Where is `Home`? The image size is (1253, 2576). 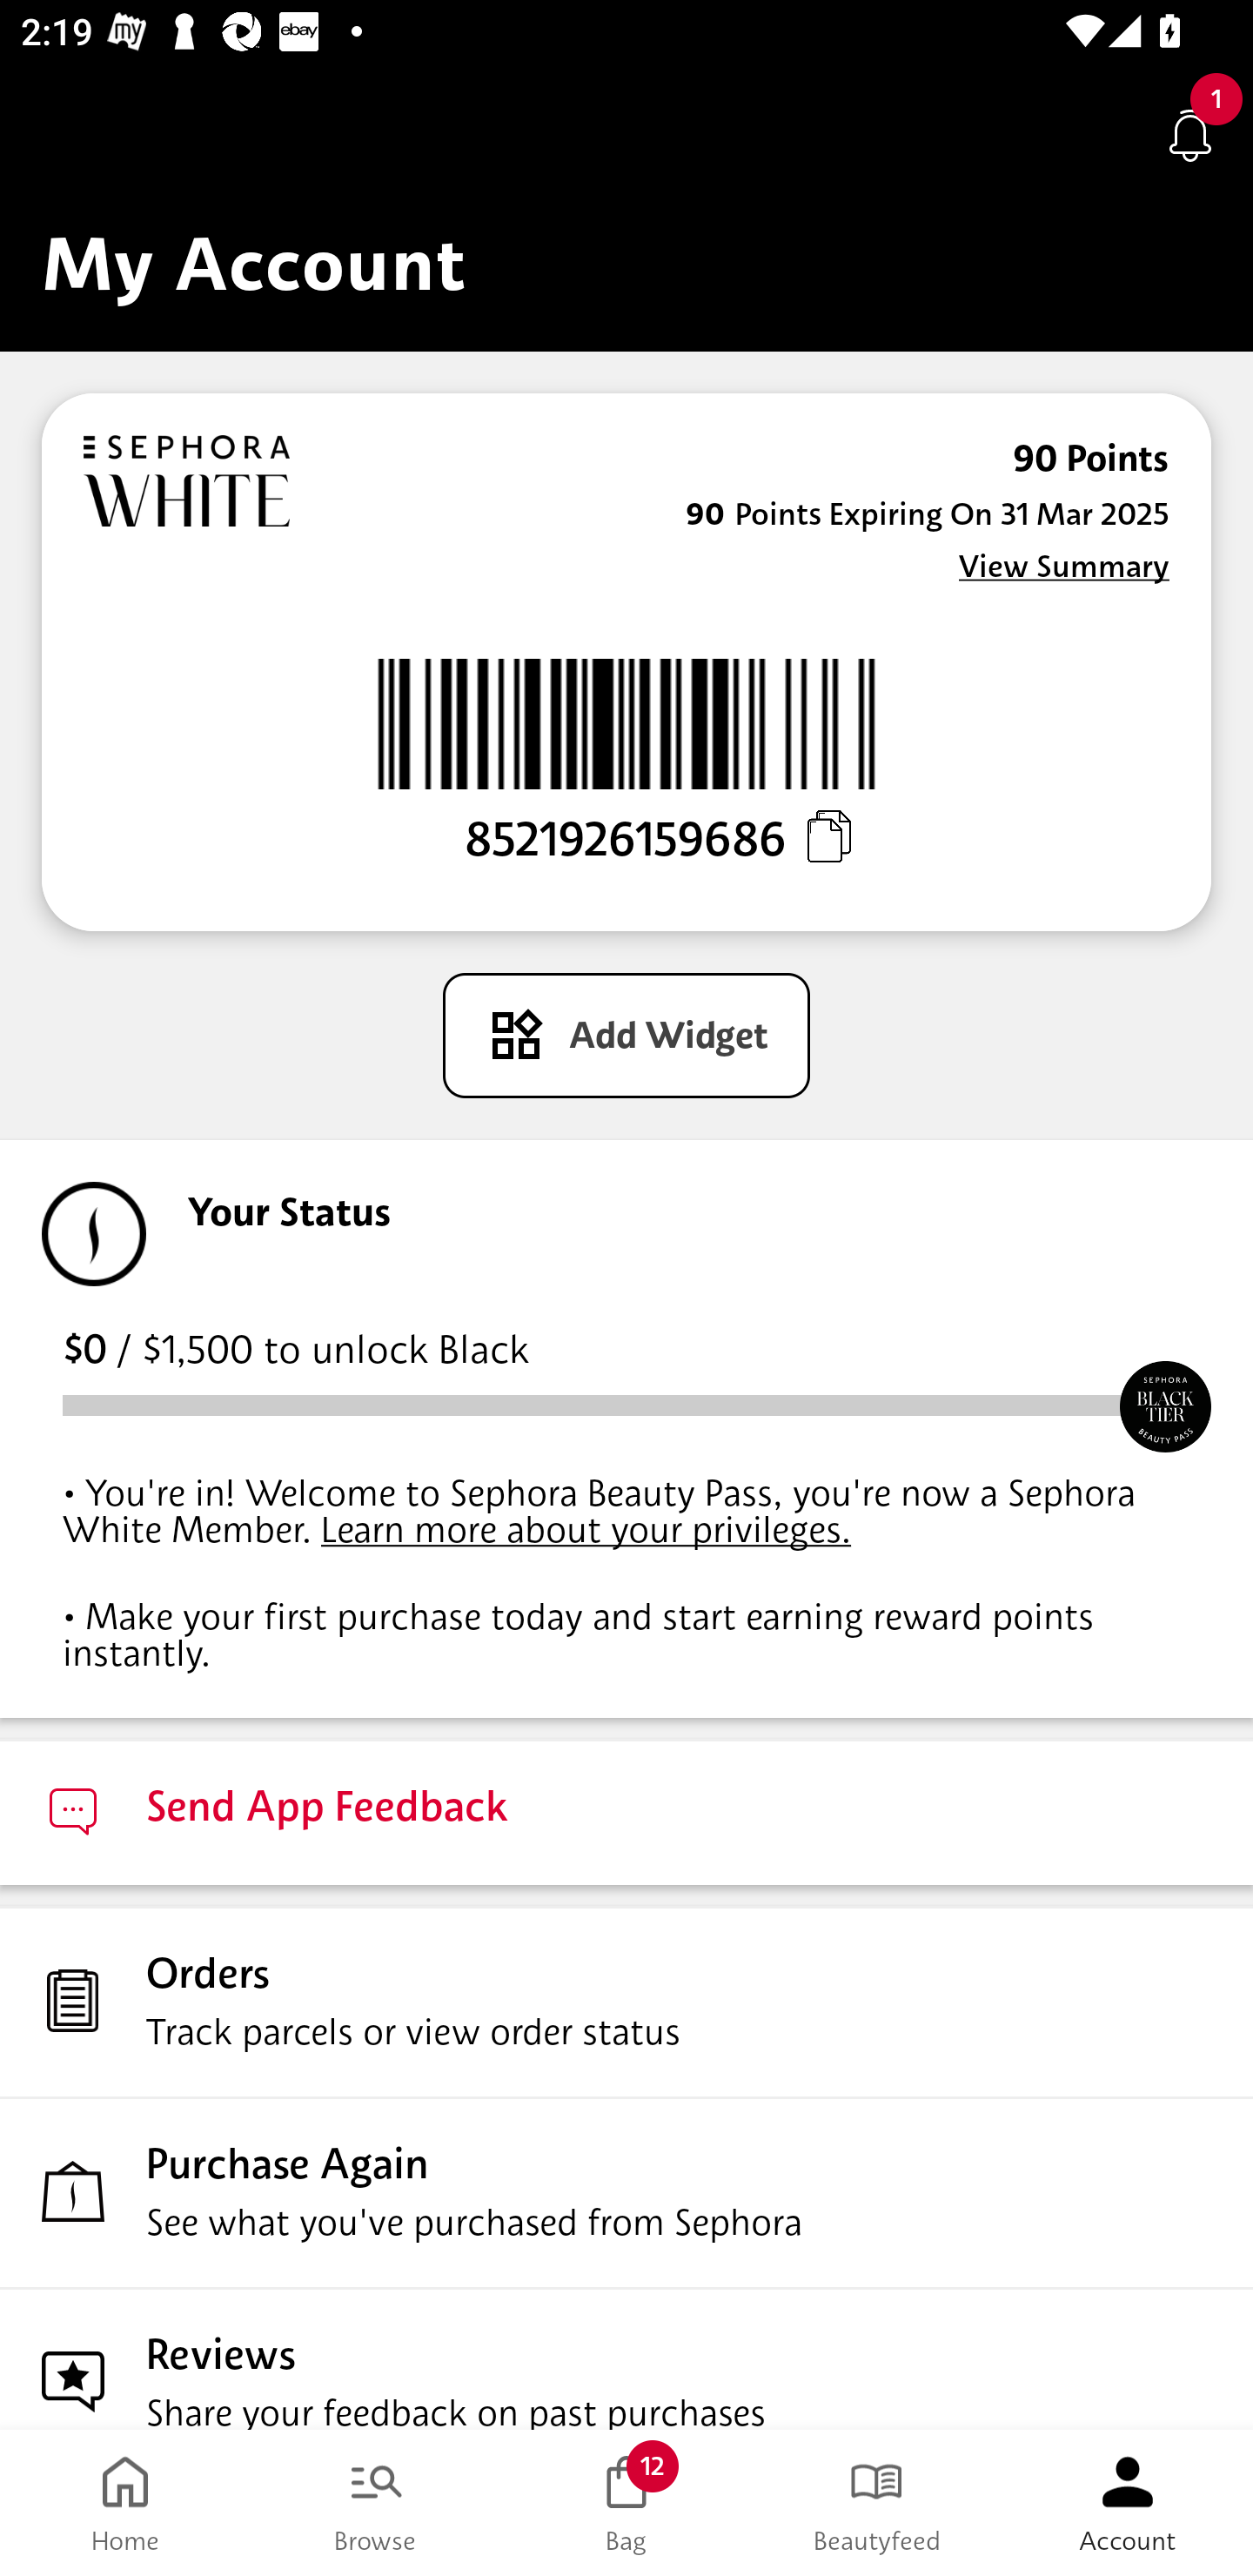
Home is located at coordinates (125, 2503).